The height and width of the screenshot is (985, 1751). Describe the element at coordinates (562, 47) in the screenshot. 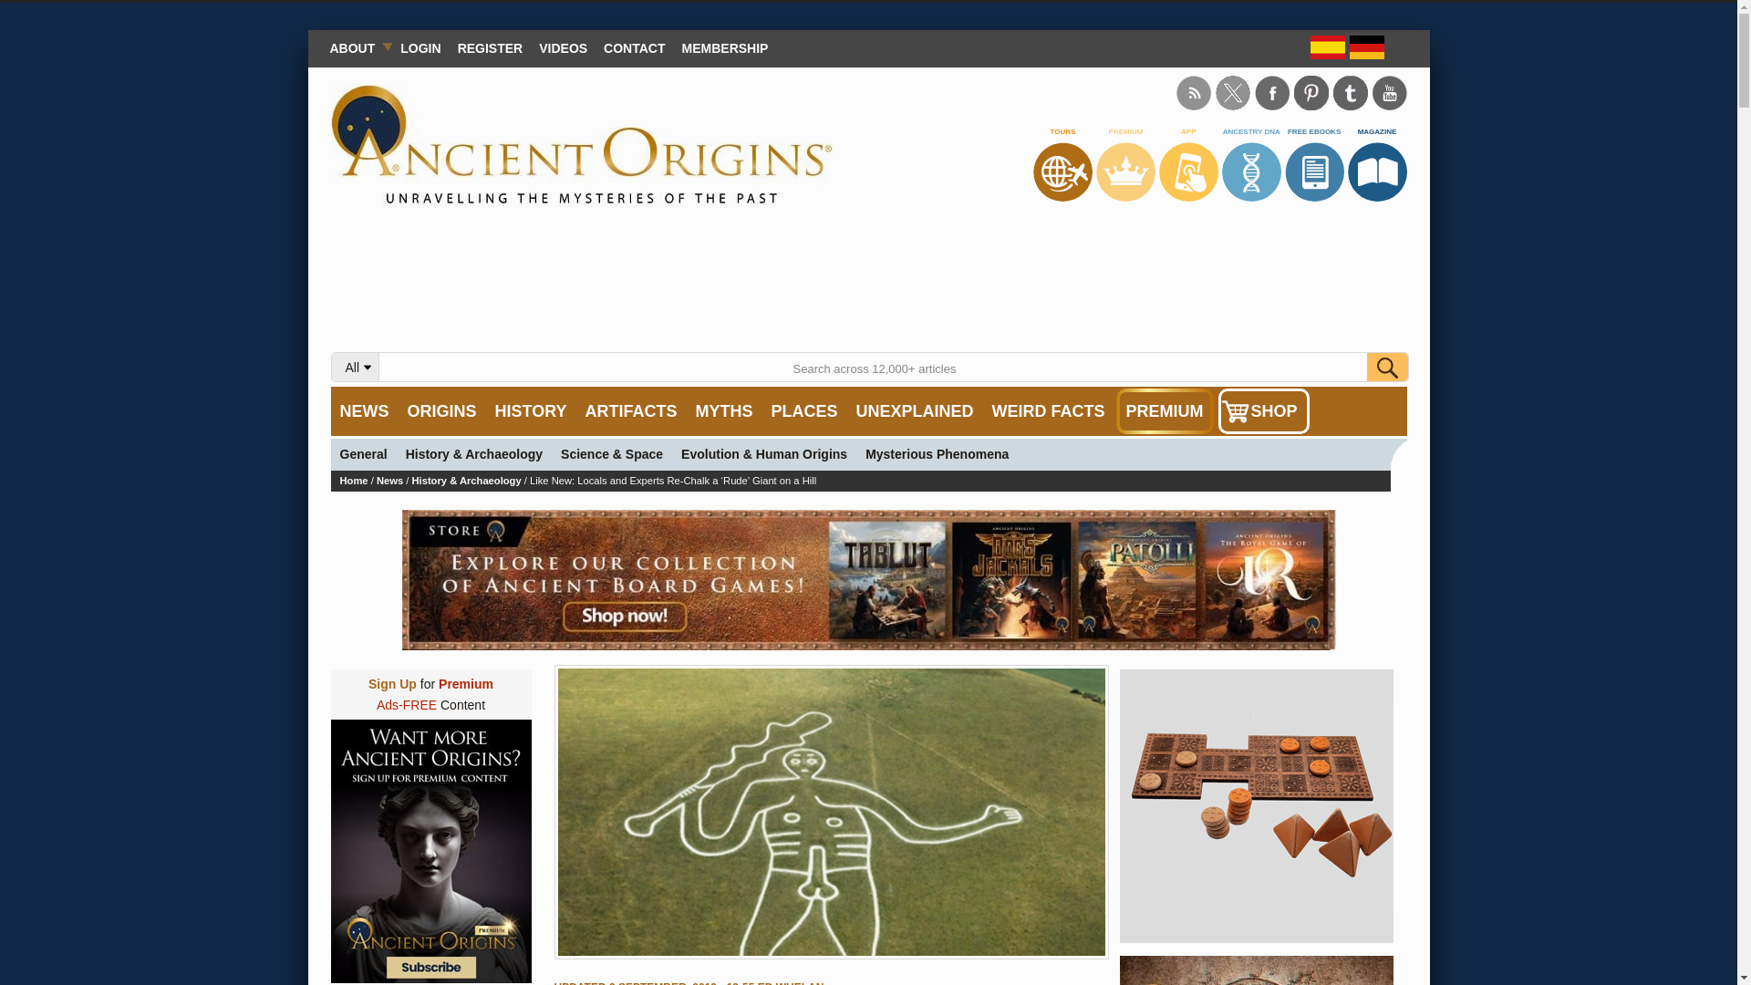

I see `Video Gallery` at that location.